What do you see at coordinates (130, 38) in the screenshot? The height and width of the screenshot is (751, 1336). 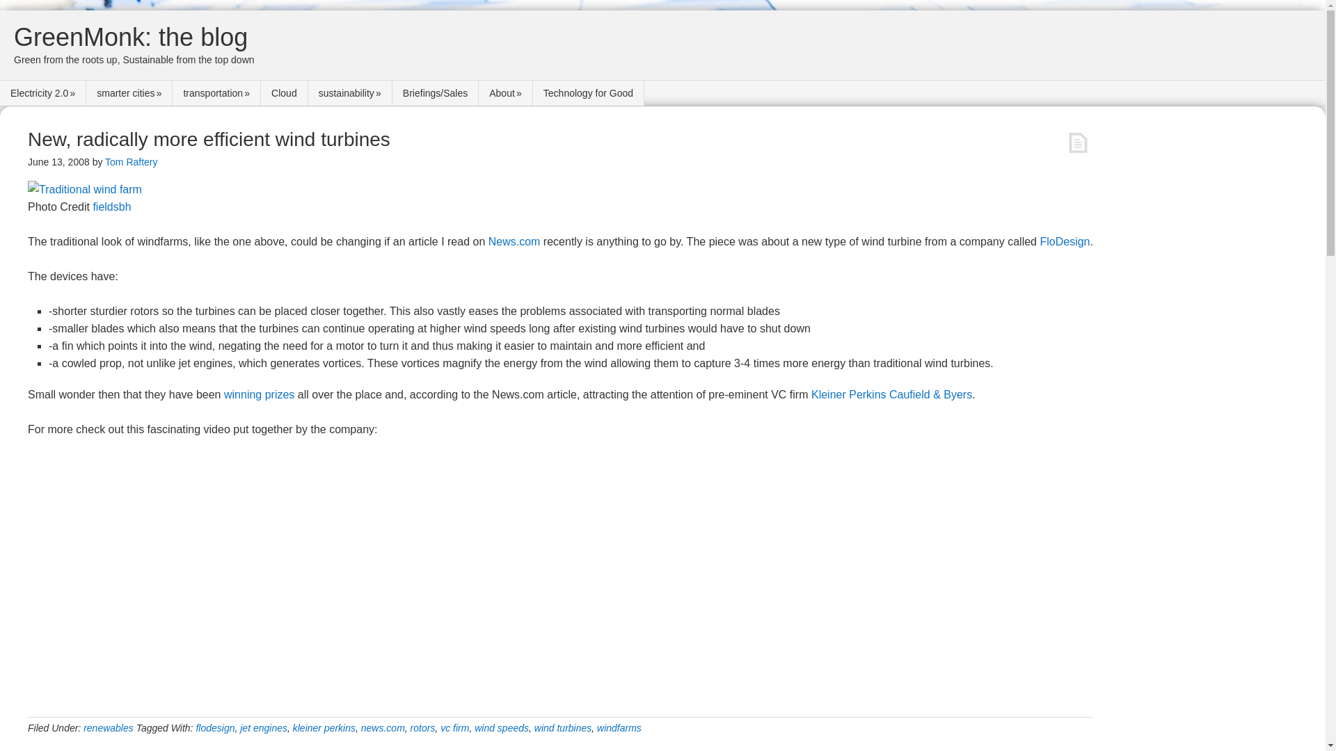 I see `GreenMonk: the blog` at bounding box center [130, 38].